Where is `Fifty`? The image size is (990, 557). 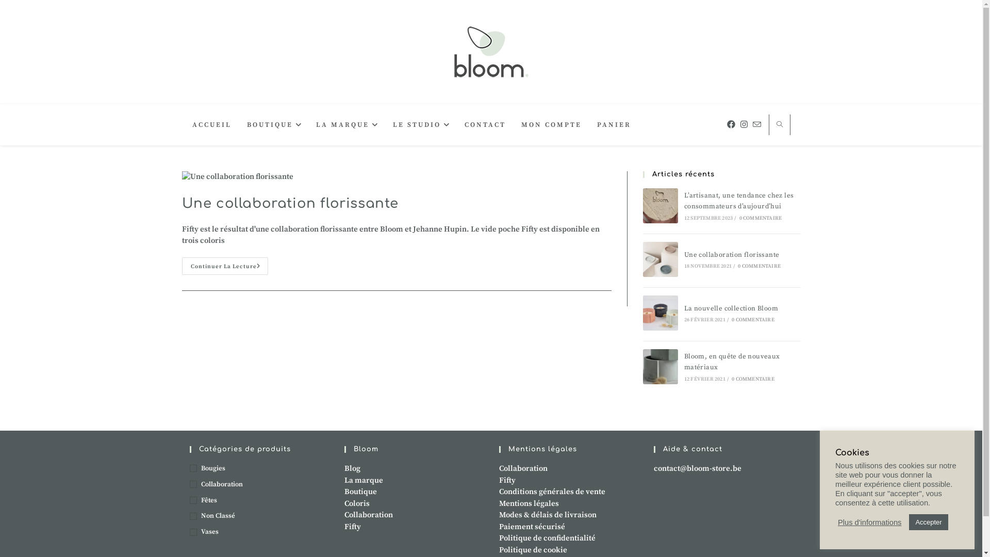
Fifty is located at coordinates (507, 481).